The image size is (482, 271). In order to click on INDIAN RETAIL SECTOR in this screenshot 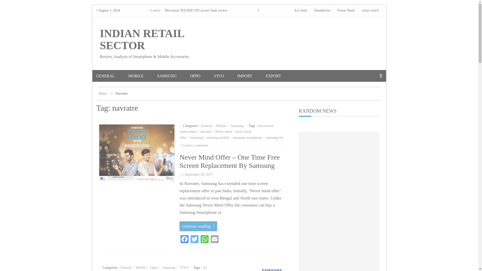, I will do `click(142, 40)`.